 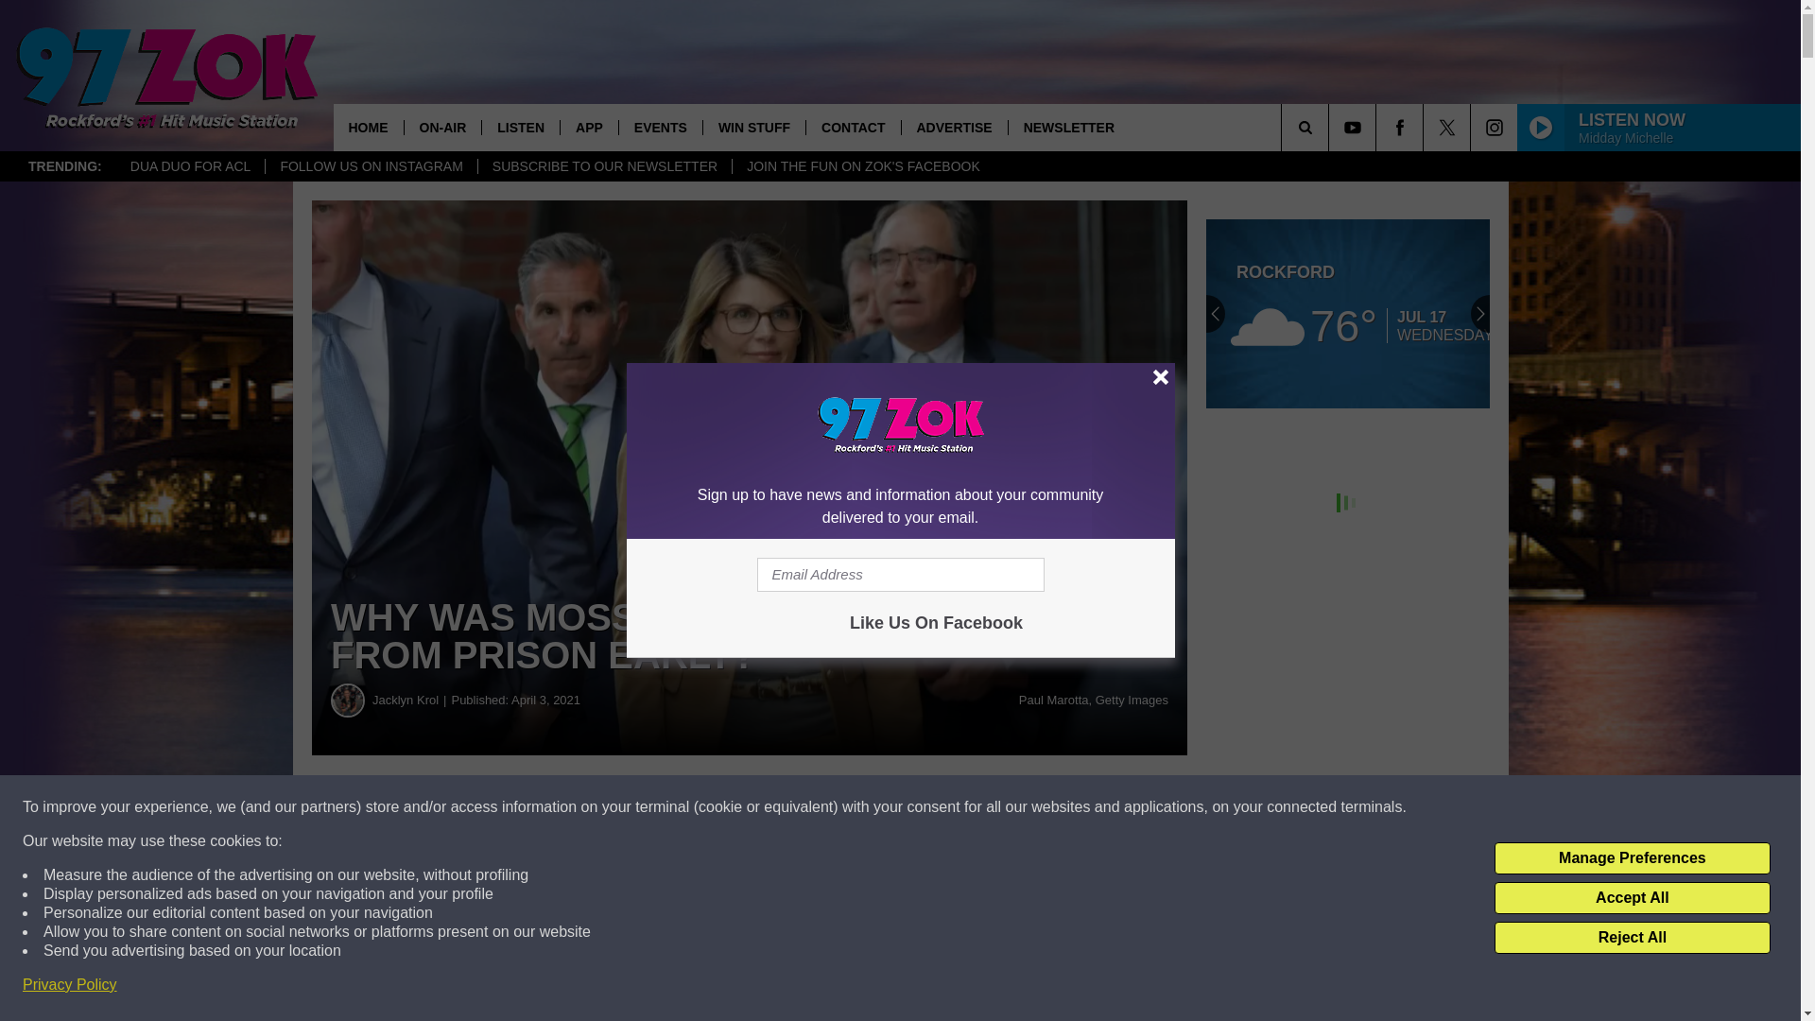 I want to click on WIN STUFF, so click(x=754, y=127).